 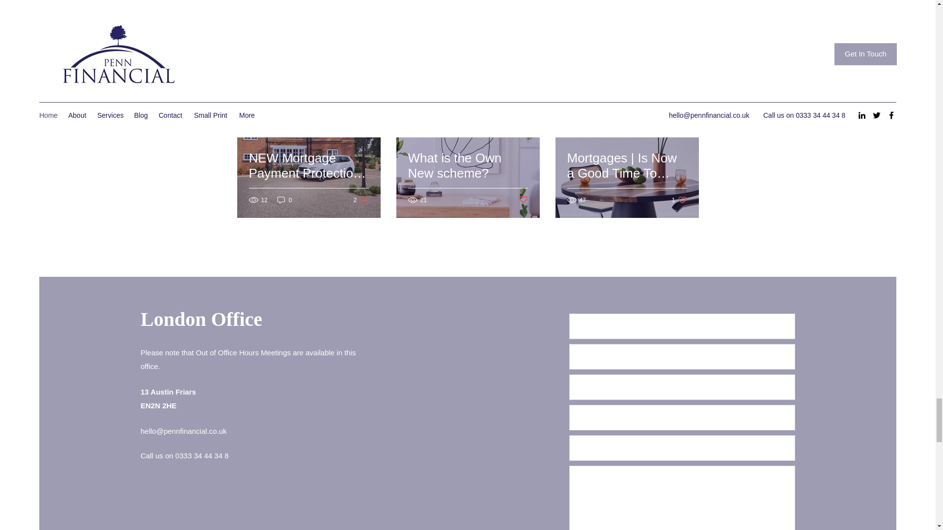 I want to click on 1 min, so click(x=441, y=96).